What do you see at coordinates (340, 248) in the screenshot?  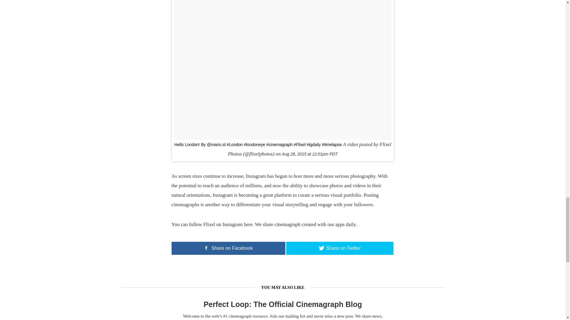 I see `Share on Twitter` at bounding box center [340, 248].